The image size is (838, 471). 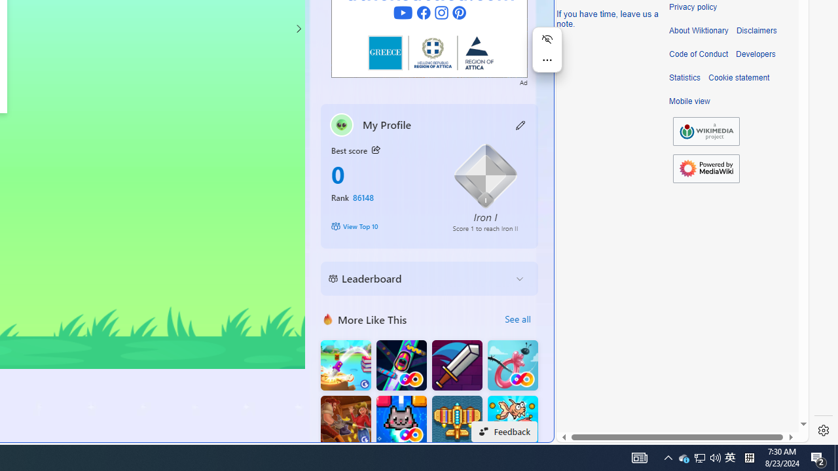 I want to click on Wikimedia Foundation, so click(x=706, y=131).